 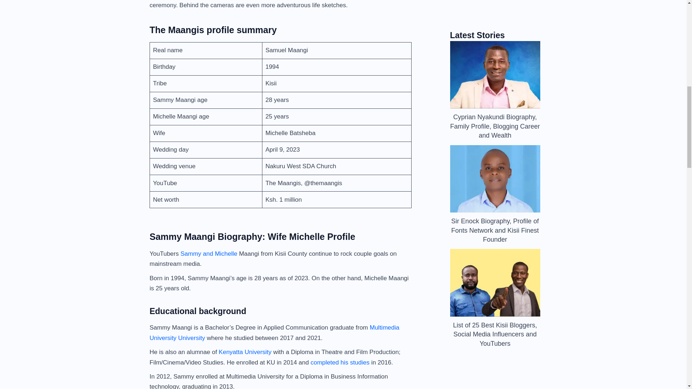 What do you see at coordinates (518, 50) in the screenshot?
I see `Business` at bounding box center [518, 50].